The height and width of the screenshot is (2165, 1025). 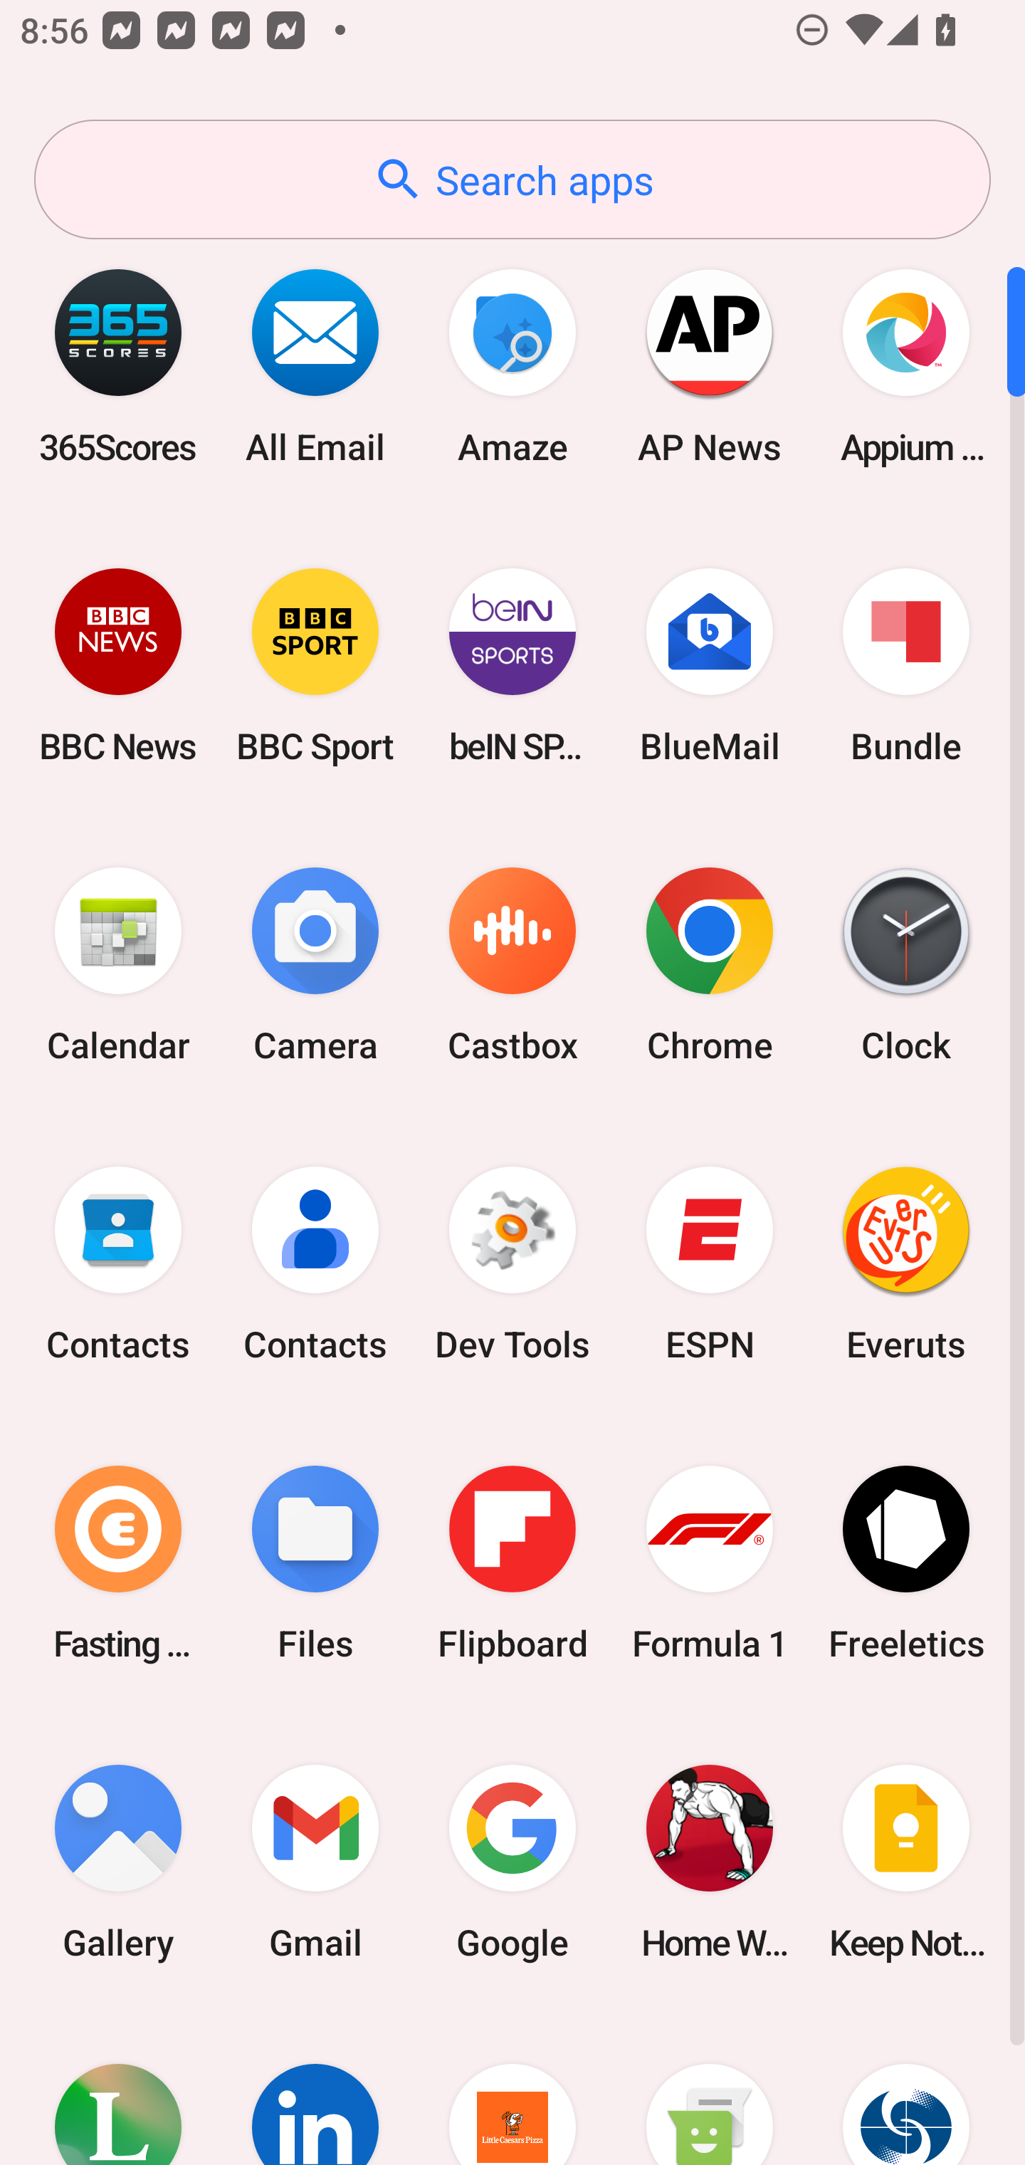 What do you see at coordinates (906, 1264) in the screenshot?
I see `Everuts` at bounding box center [906, 1264].